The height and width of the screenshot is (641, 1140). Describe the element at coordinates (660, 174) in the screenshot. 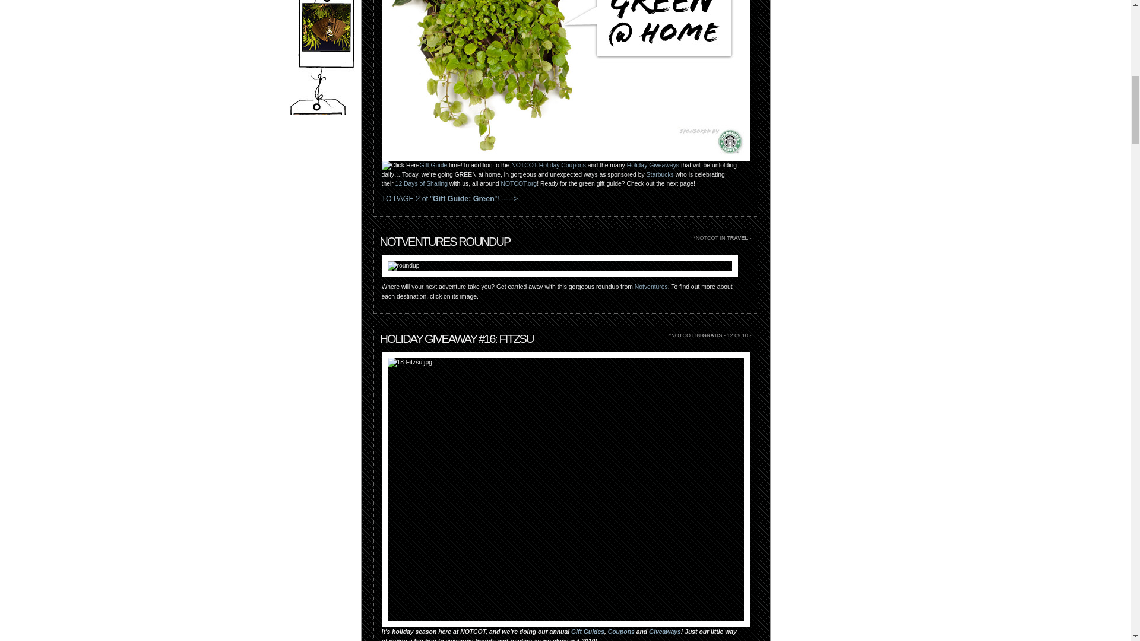

I see `Starbucks` at that location.